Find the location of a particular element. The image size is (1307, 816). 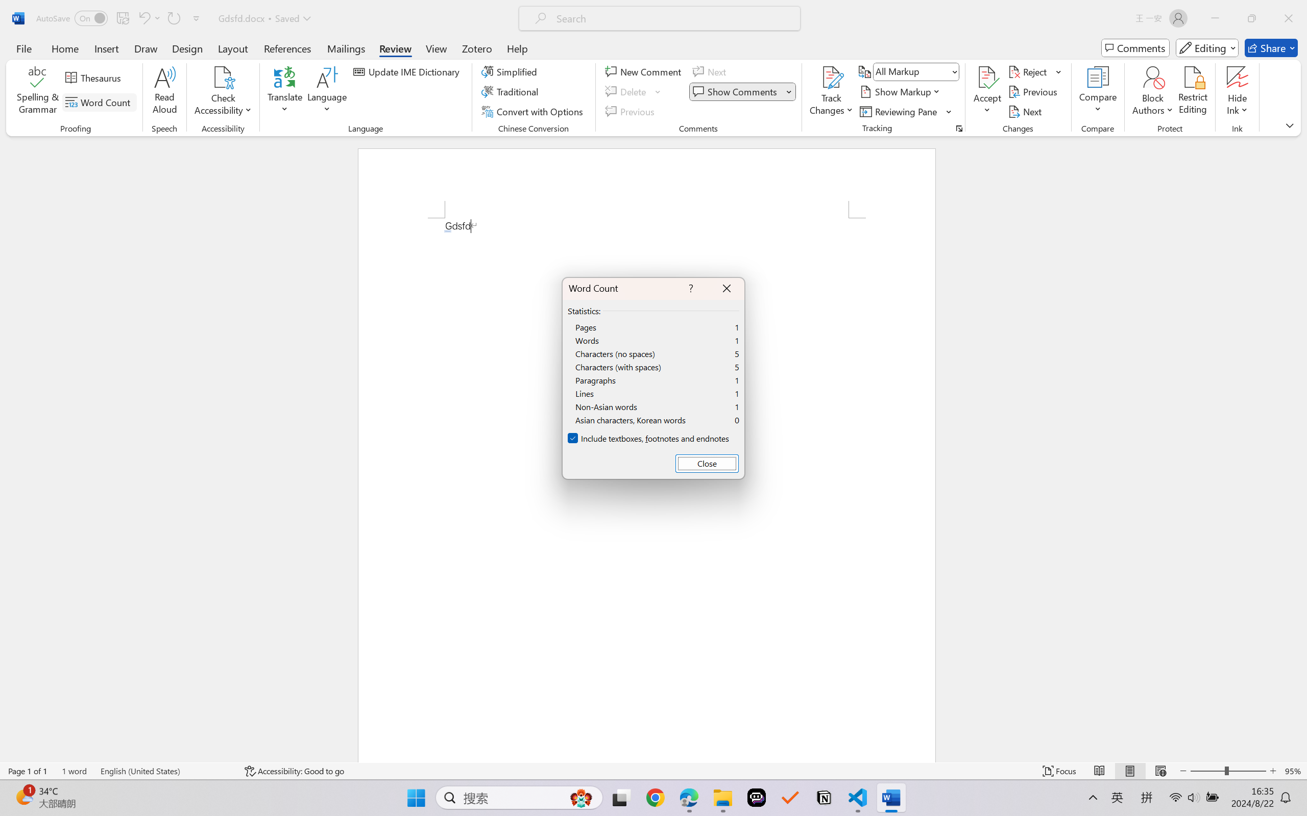

Thesaurus... is located at coordinates (95, 78).